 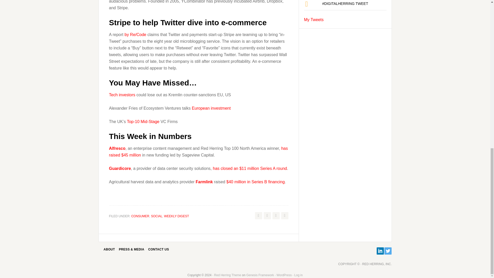 What do you see at coordinates (157, 216) in the screenshot?
I see `SOCIAL` at bounding box center [157, 216].